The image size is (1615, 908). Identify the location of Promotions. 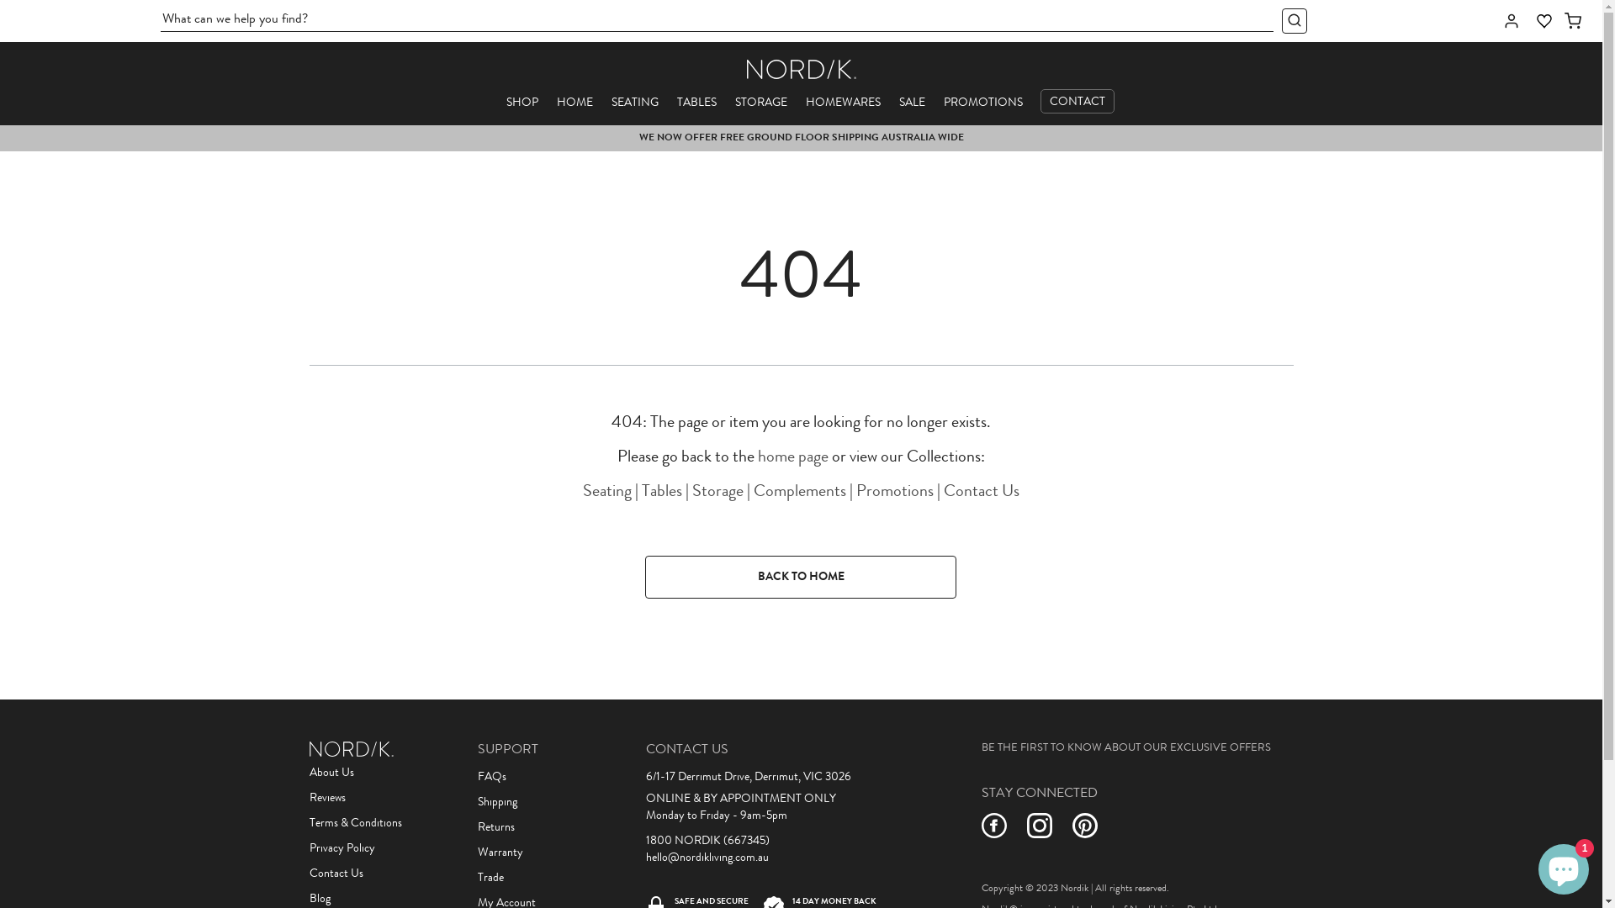
(895, 493).